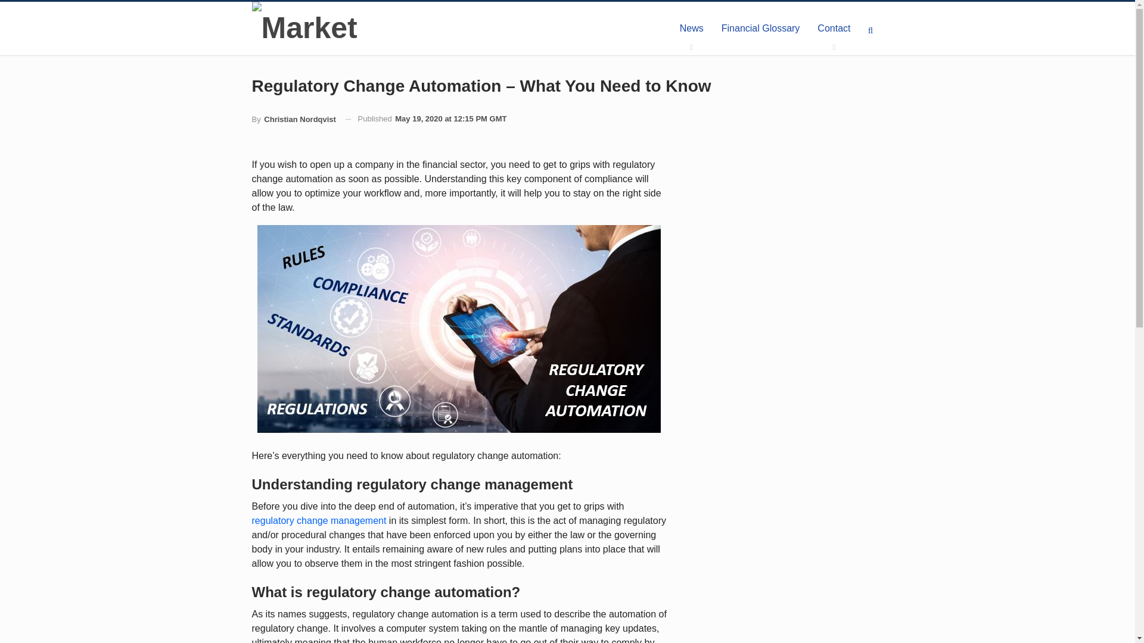 The height and width of the screenshot is (643, 1144). What do you see at coordinates (760, 29) in the screenshot?
I see `Financial Glossary` at bounding box center [760, 29].